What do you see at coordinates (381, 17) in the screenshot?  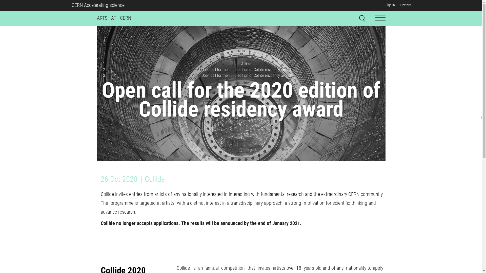 I see `Apply` at bounding box center [381, 17].